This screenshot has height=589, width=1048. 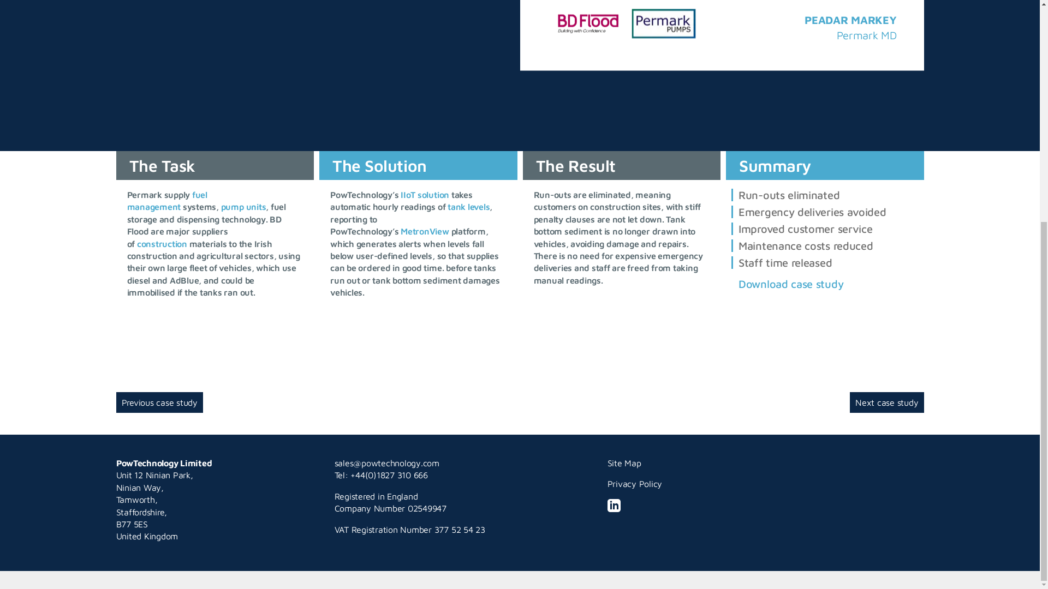 I want to click on Remote Tank Level Monitoring, so click(x=468, y=206).